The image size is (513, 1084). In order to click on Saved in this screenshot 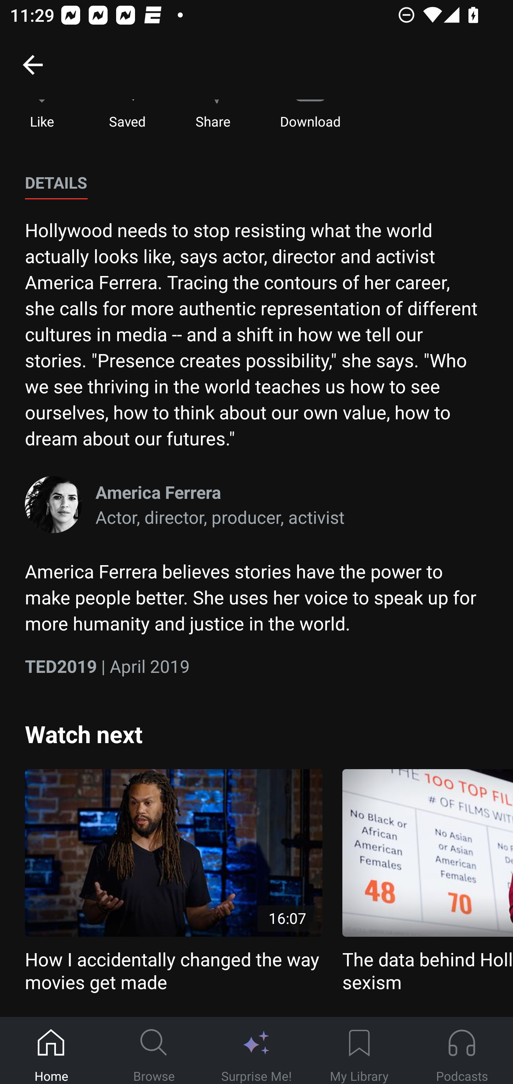, I will do `click(127, 115)`.